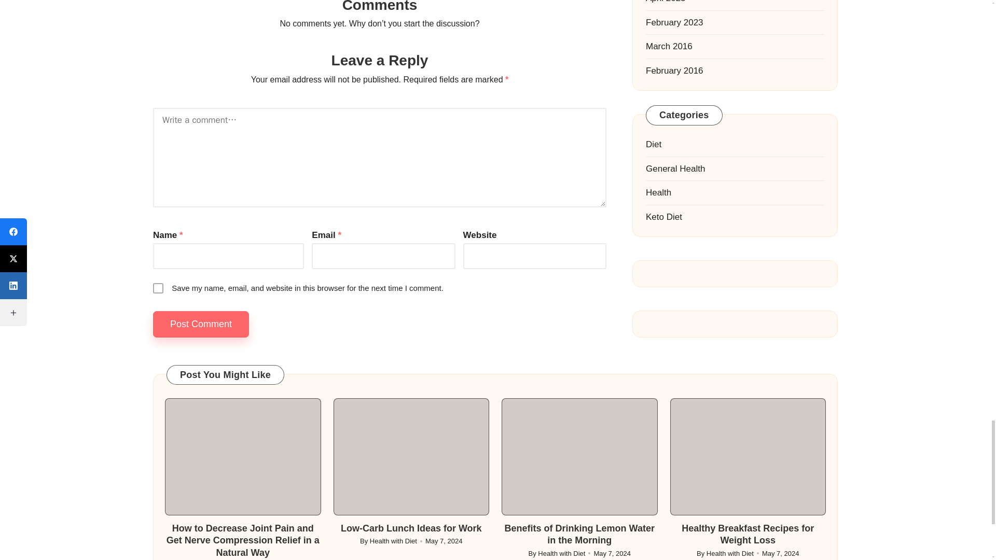 This screenshot has width=996, height=560. Describe the element at coordinates (411, 456) in the screenshot. I see `Low-Carb Lunch Ideas for Work 4` at that location.